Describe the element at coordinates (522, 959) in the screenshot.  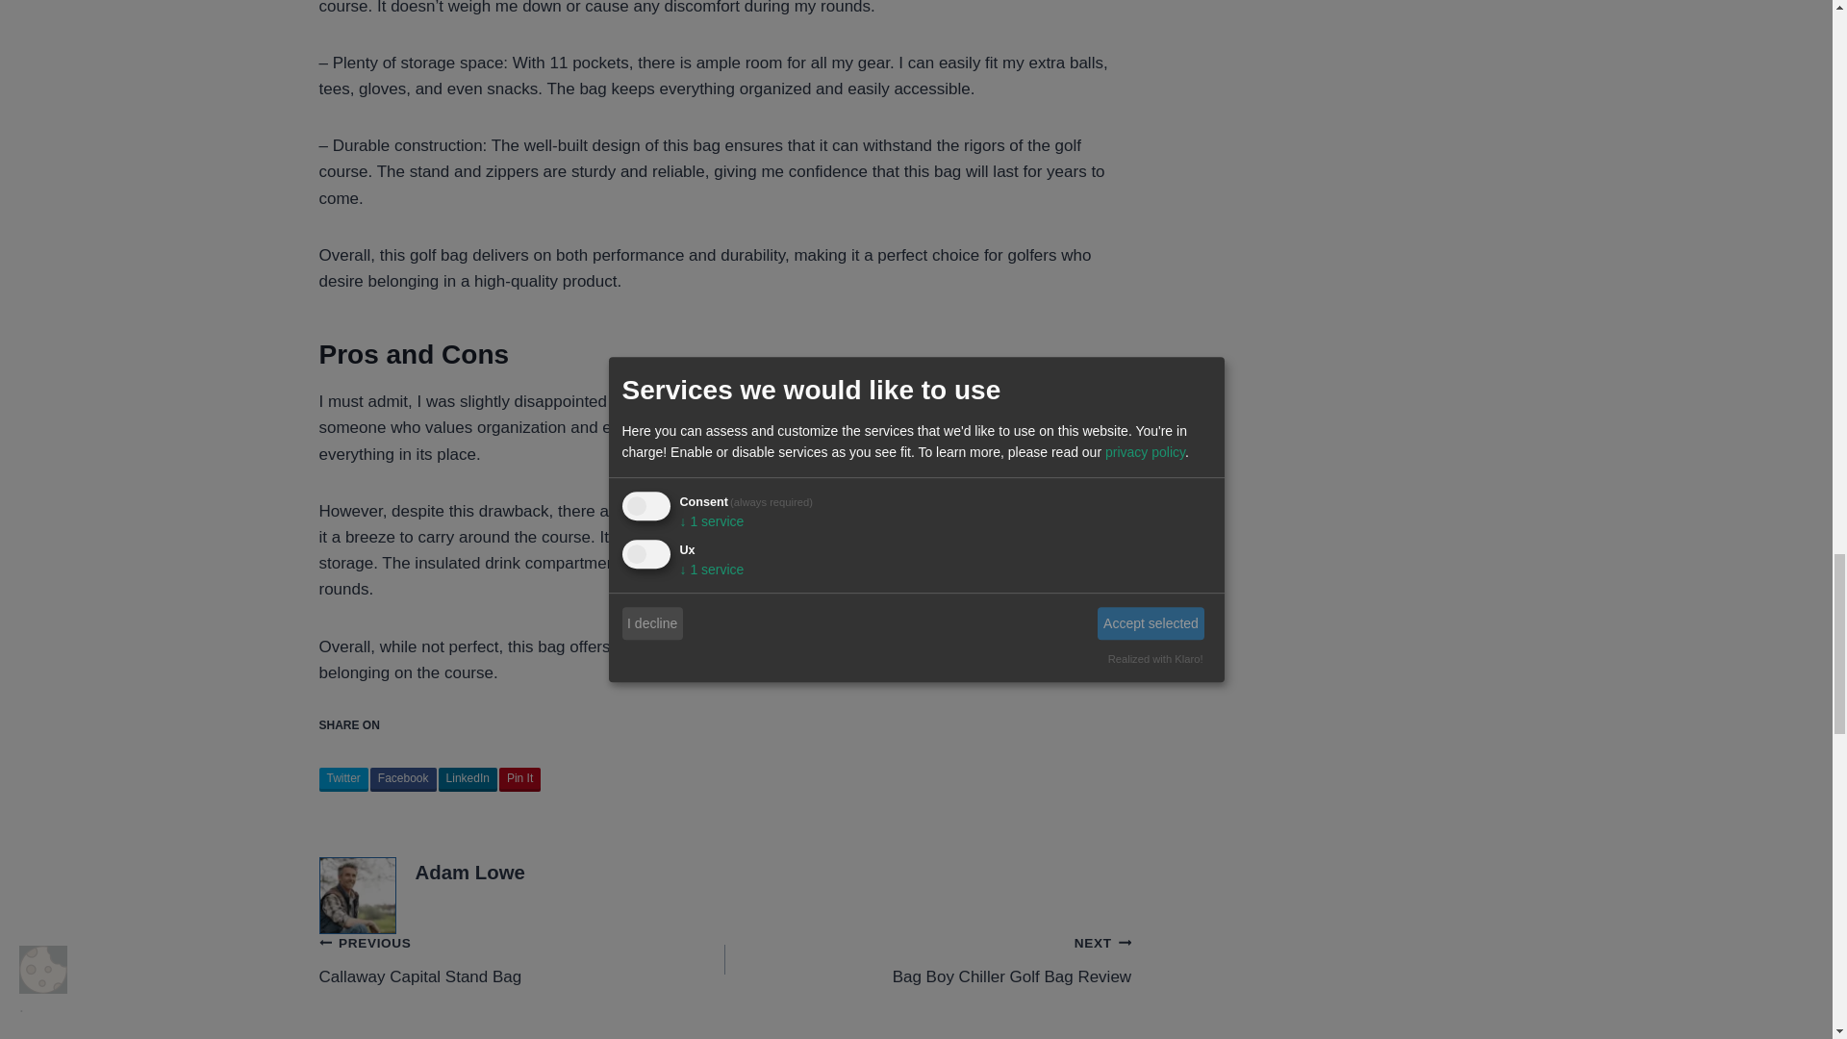
I see `Posts by Adam Lowe` at that location.